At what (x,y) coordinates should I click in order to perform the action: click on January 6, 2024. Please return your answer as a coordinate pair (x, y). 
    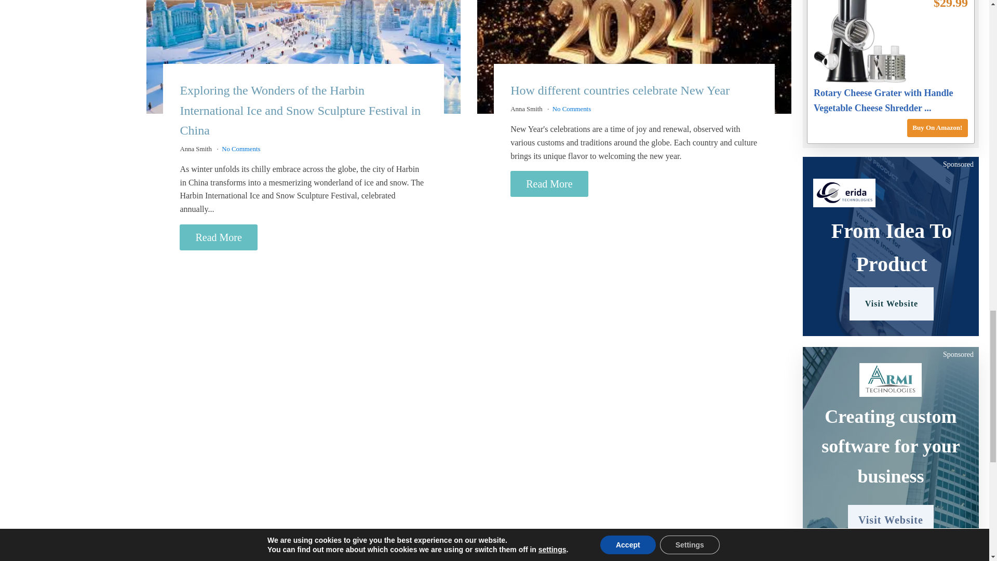
    Looking at the image, I should click on (303, 57).